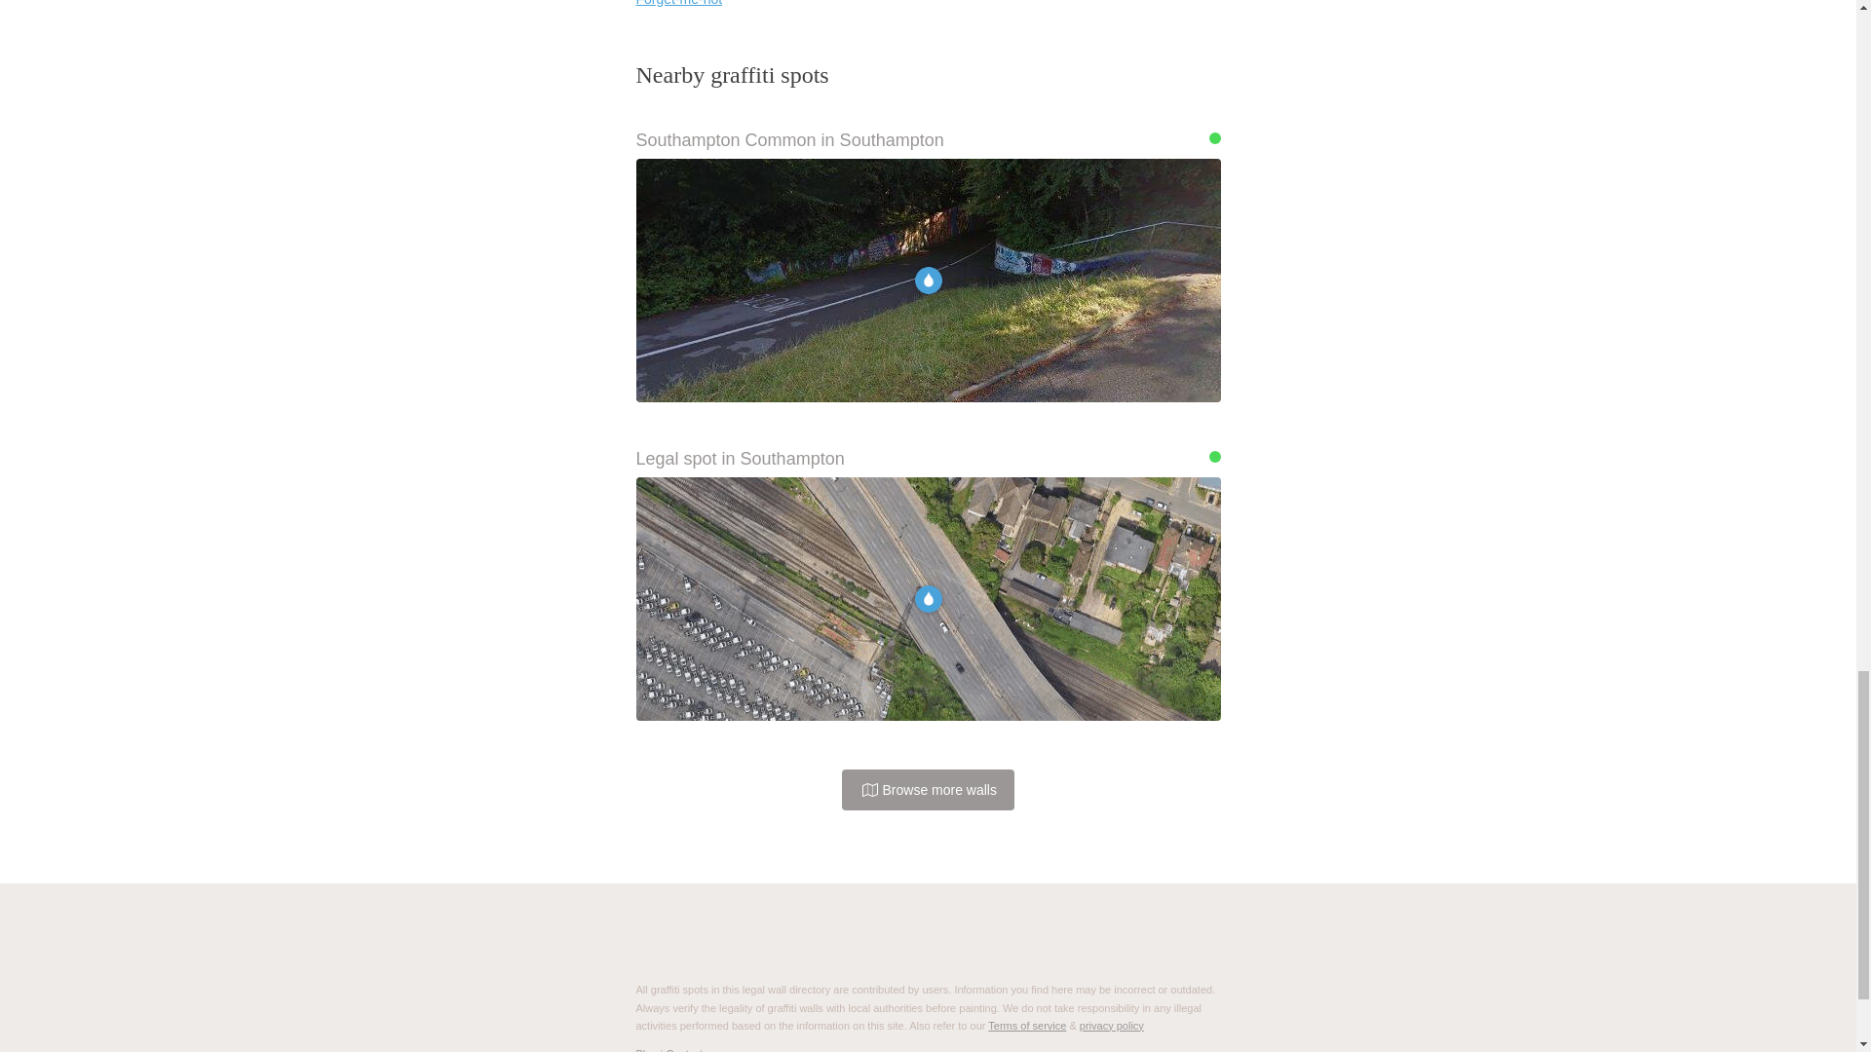 This screenshot has width=1871, height=1052. I want to click on Browse more walls, so click(928, 789).